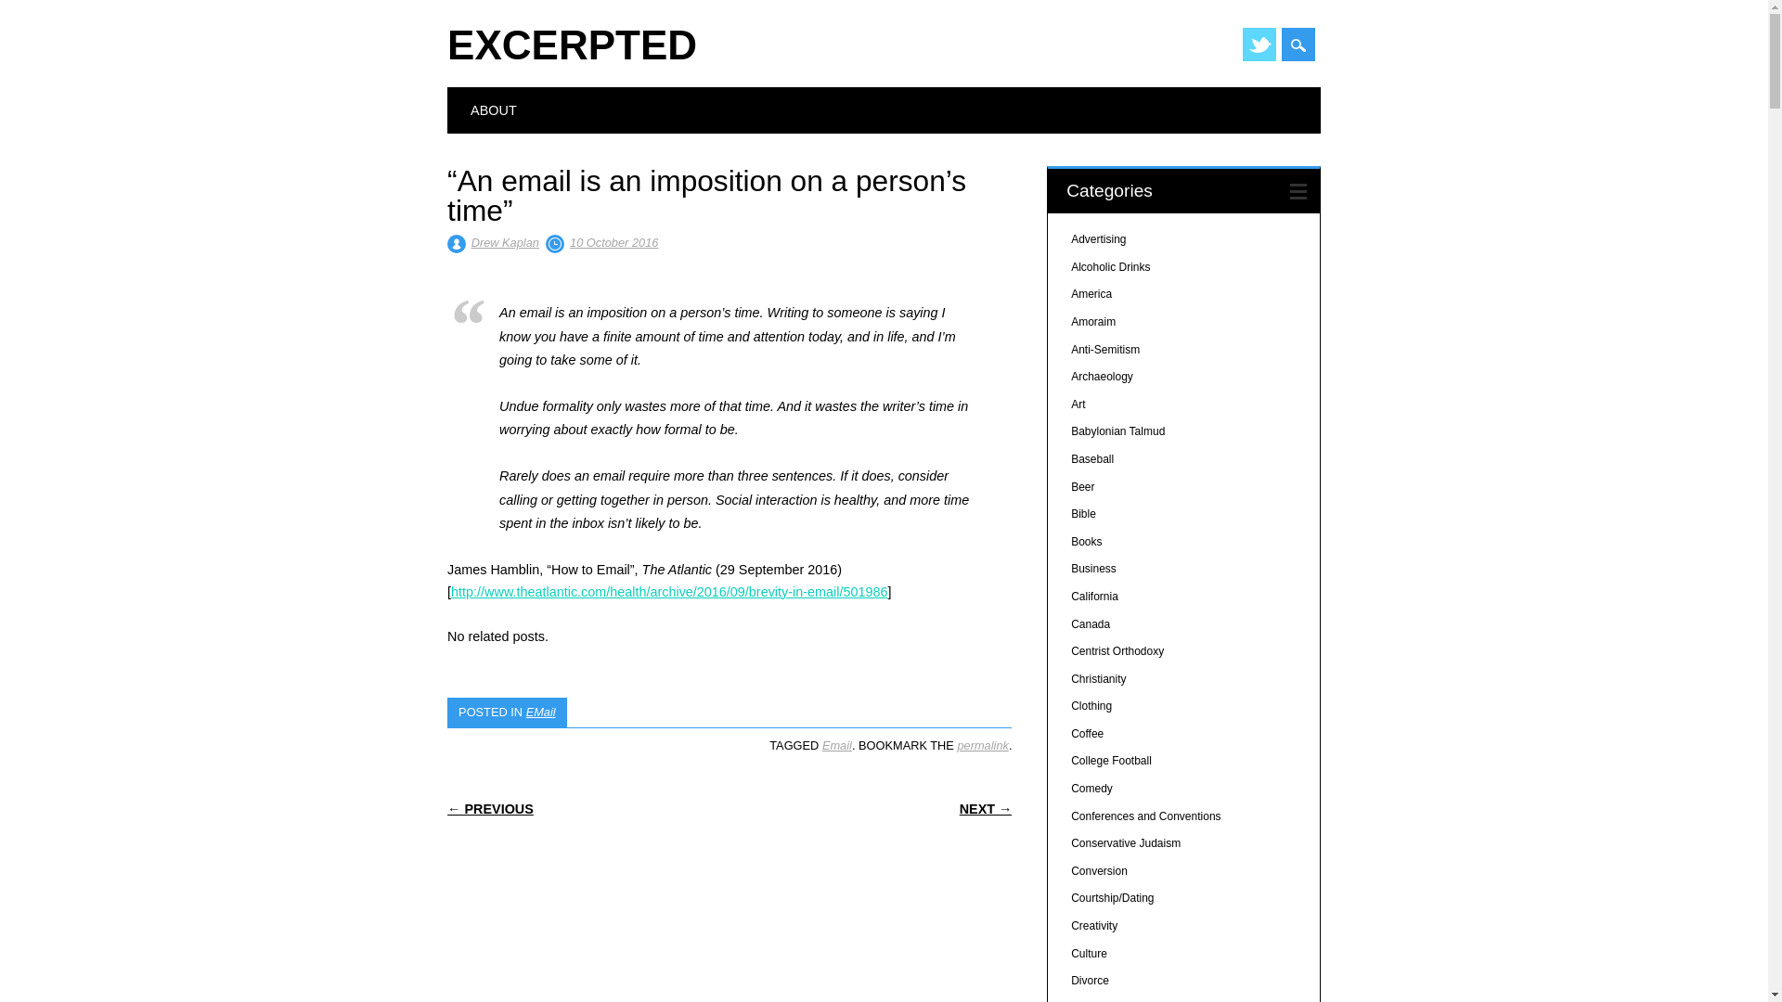  What do you see at coordinates (982, 745) in the screenshot?
I see `permalink` at bounding box center [982, 745].